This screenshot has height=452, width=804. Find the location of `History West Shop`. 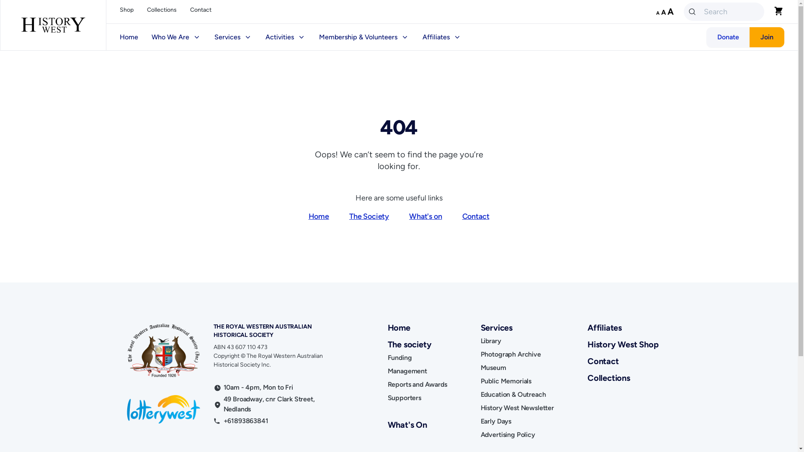

History West Shop is located at coordinates (623, 344).